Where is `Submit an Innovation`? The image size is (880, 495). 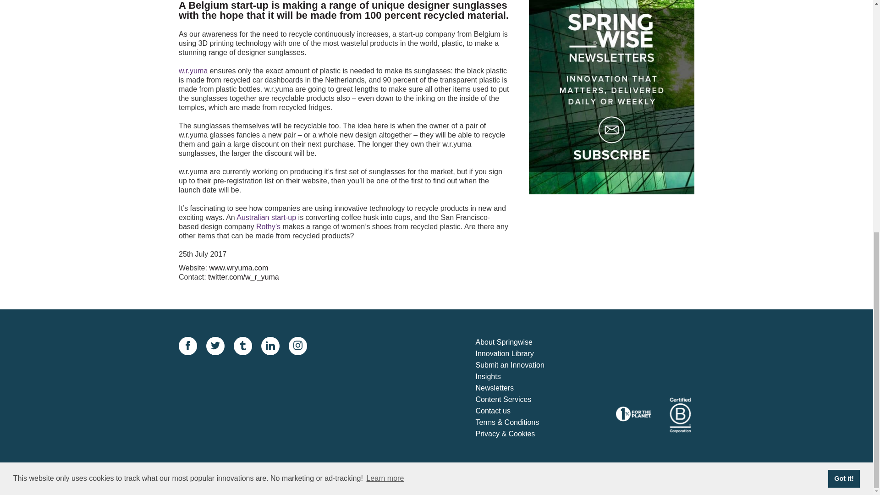 Submit an Innovation is located at coordinates (518, 366).